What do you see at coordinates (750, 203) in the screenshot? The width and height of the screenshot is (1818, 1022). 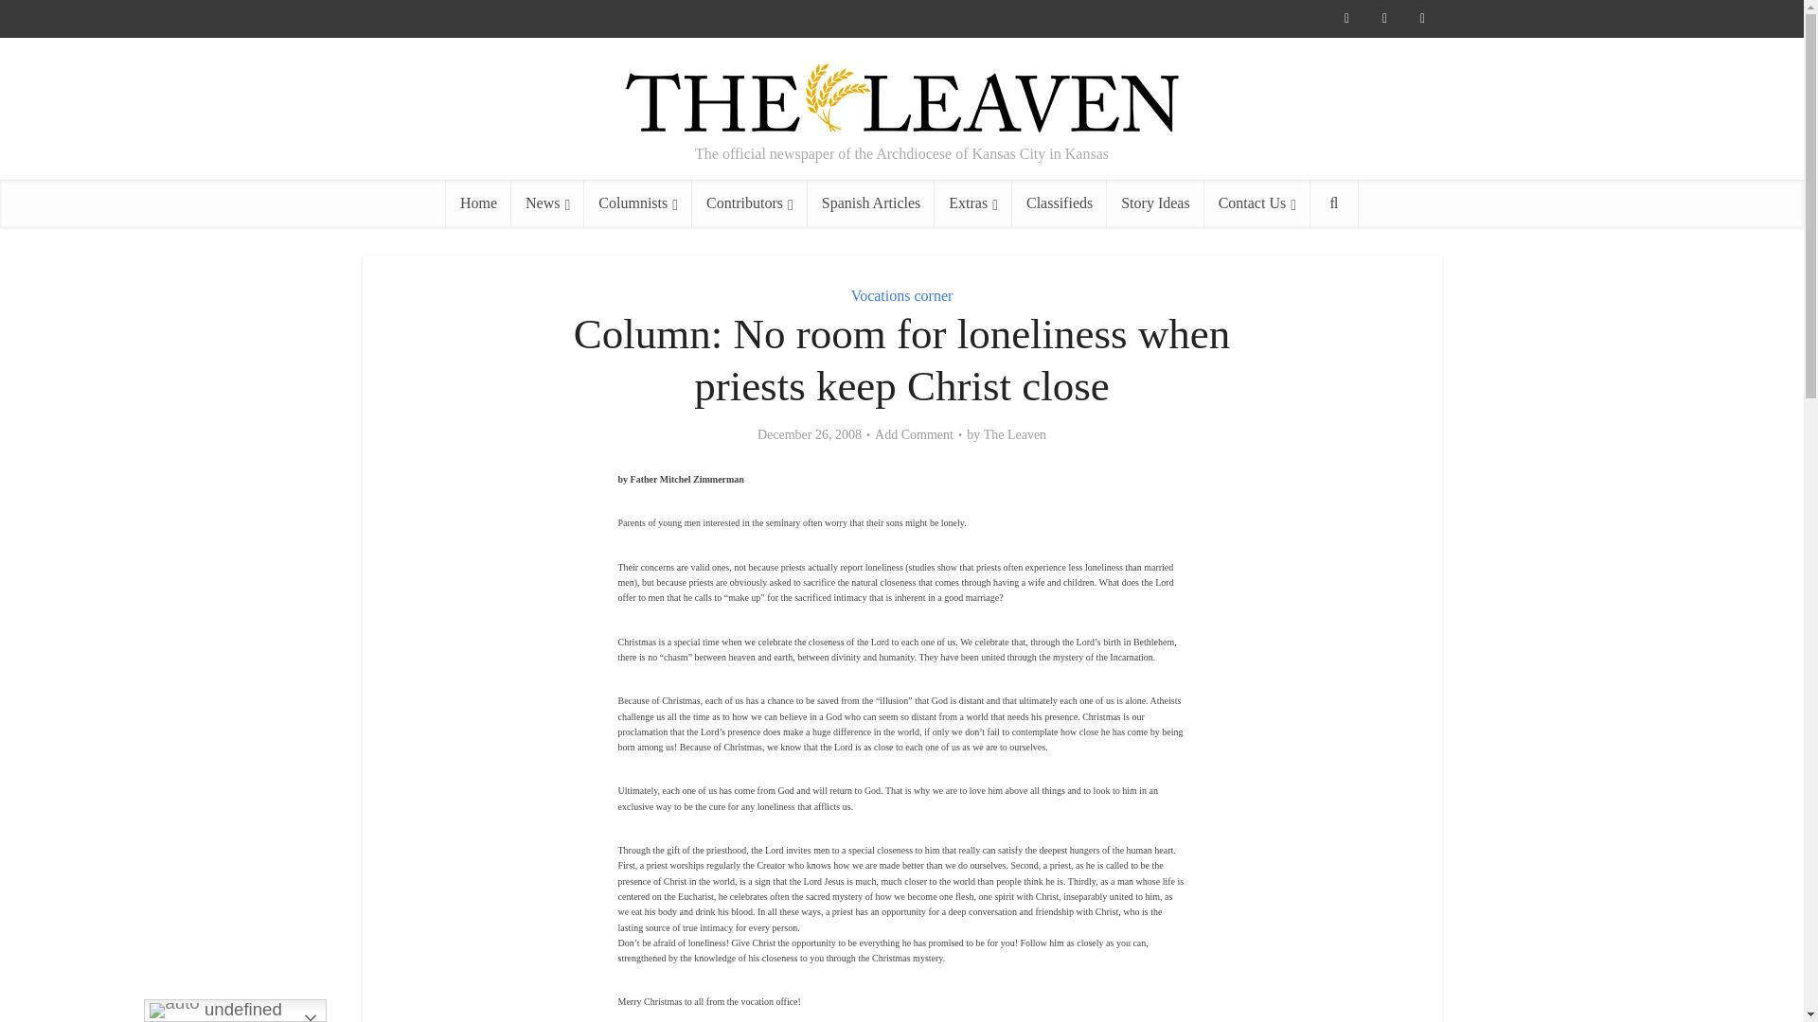 I see `Contributors` at bounding box center [750, 203].